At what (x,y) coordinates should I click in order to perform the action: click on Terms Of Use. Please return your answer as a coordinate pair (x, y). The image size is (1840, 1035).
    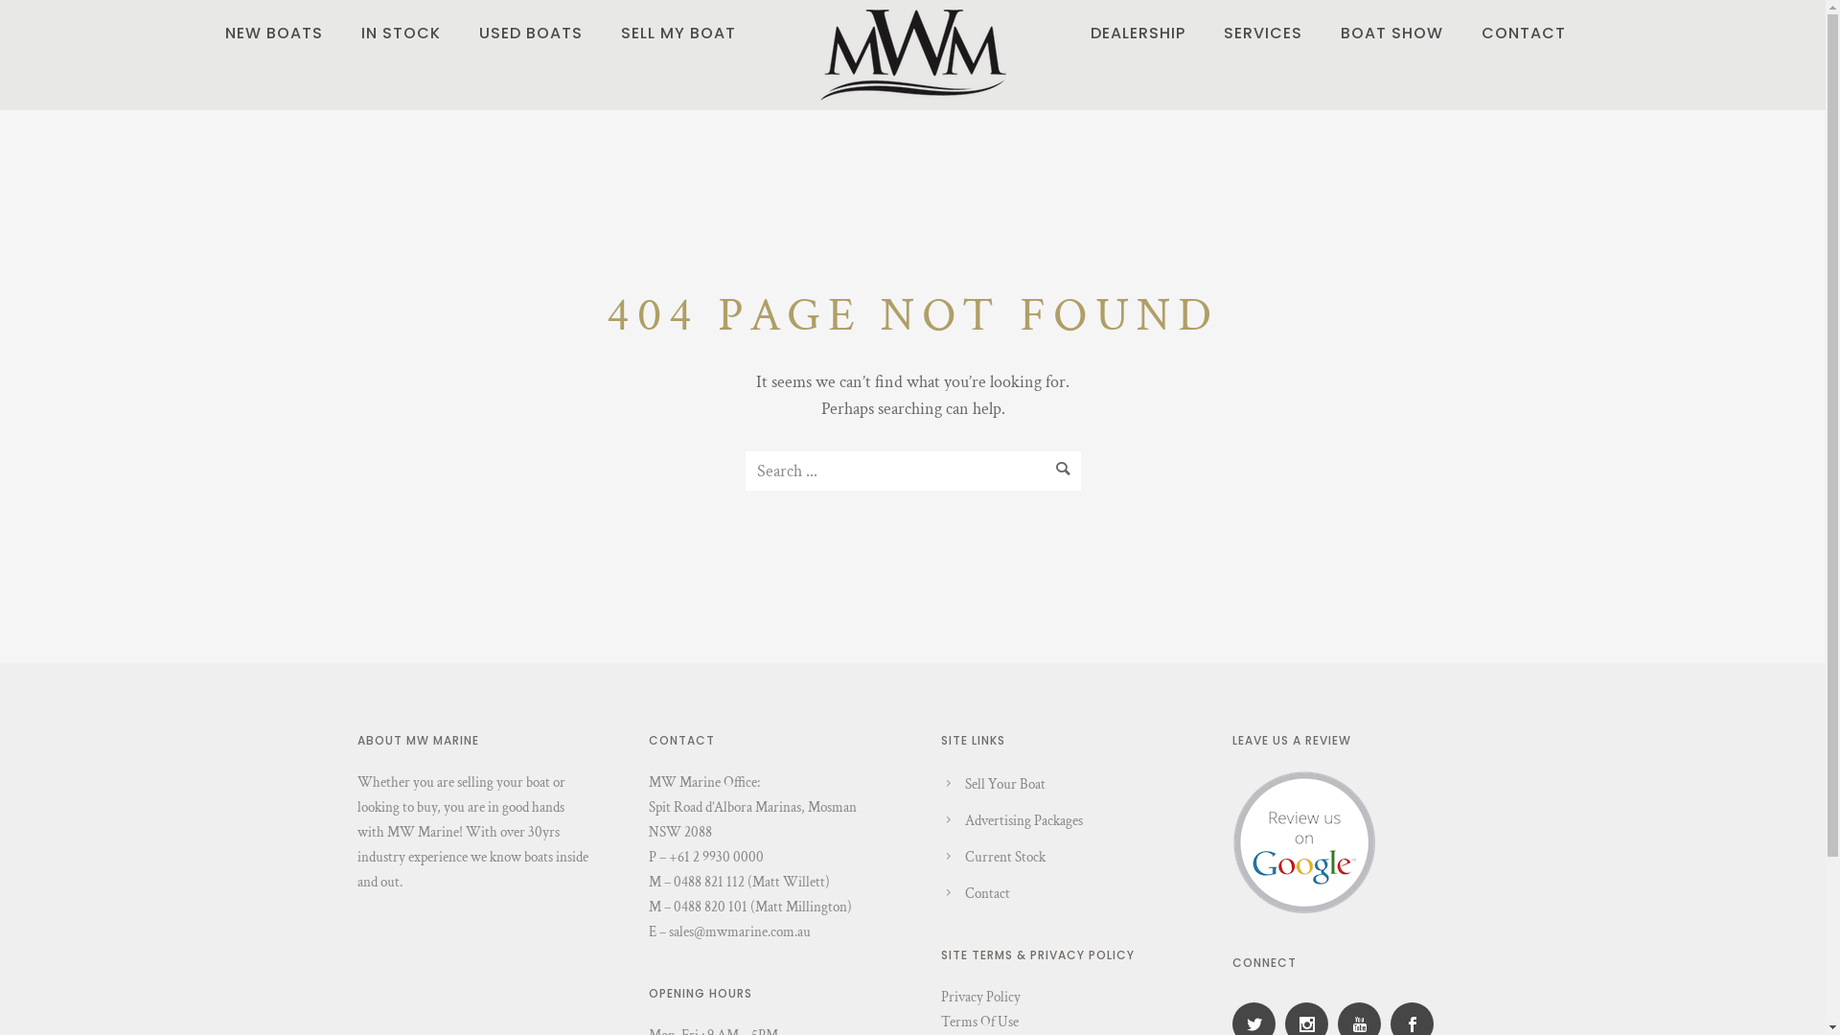
    Looking at the image, I should click on (979, 1022).